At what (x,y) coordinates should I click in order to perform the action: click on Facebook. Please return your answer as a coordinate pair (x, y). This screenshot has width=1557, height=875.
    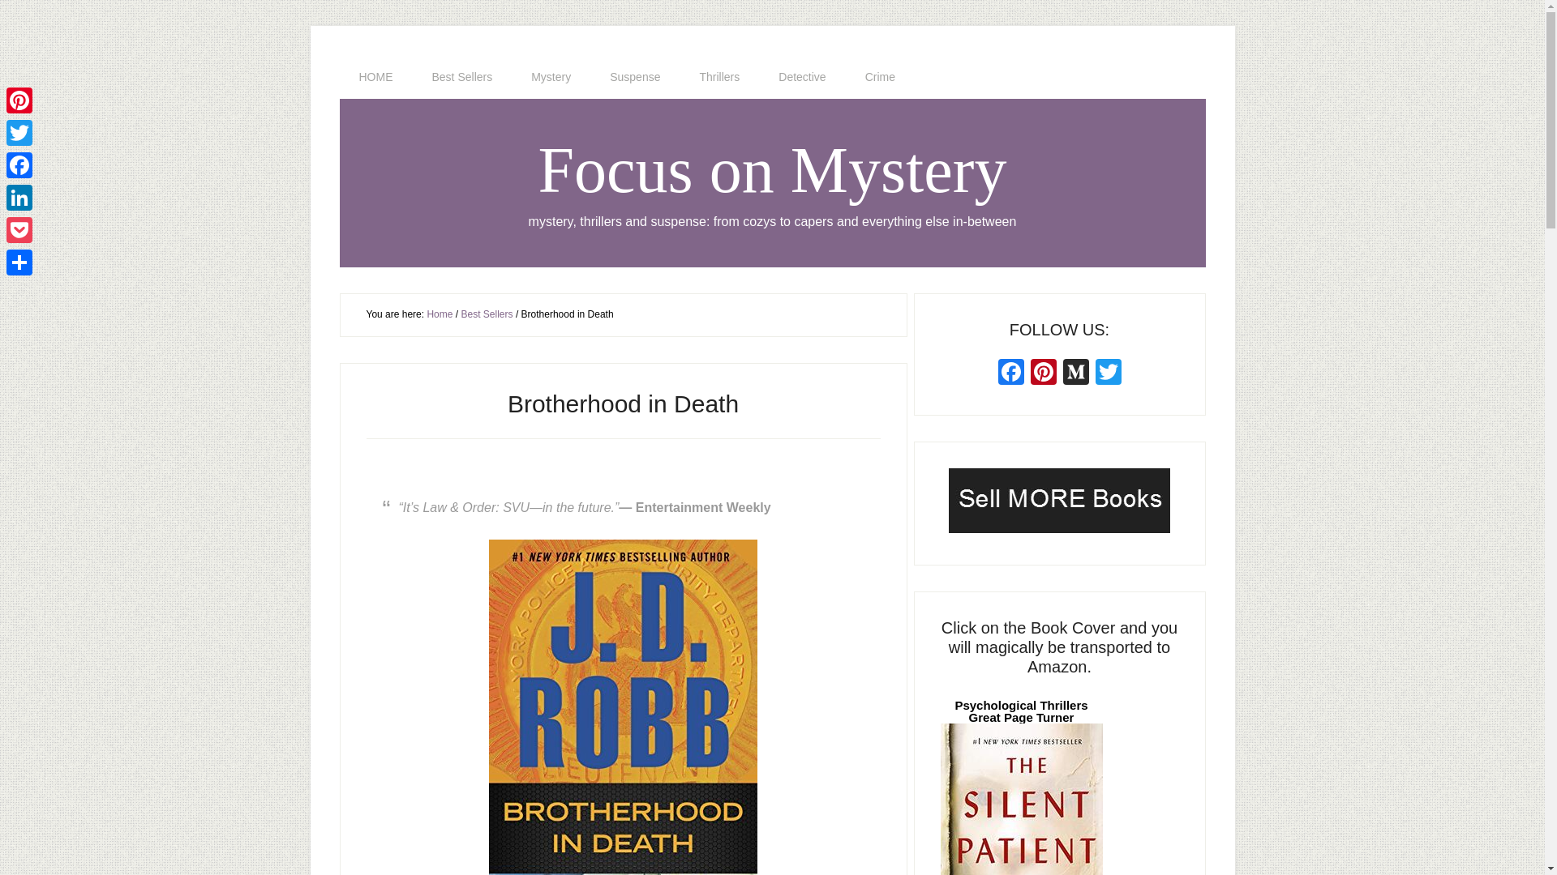
    Looking at the image, I should click on (1010, 373).